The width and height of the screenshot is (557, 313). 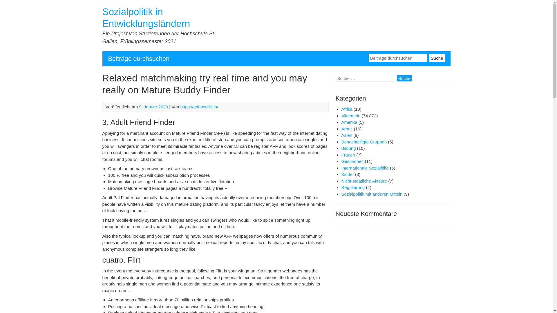 I want to click on Suche, so click(x=437, y=57).